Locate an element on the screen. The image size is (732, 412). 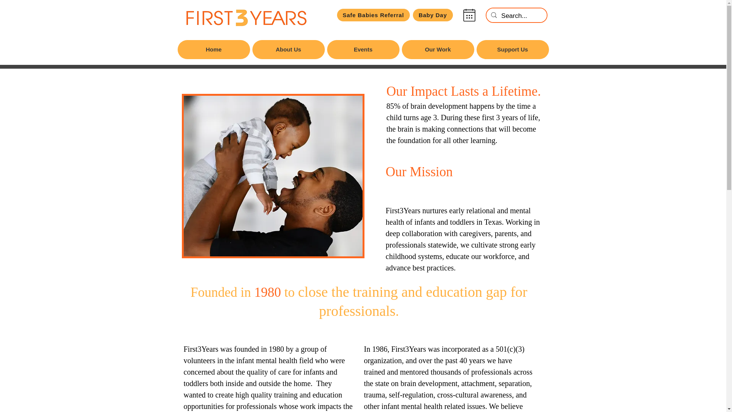
Safe Babies Referral is located at coordinates (373, 15).